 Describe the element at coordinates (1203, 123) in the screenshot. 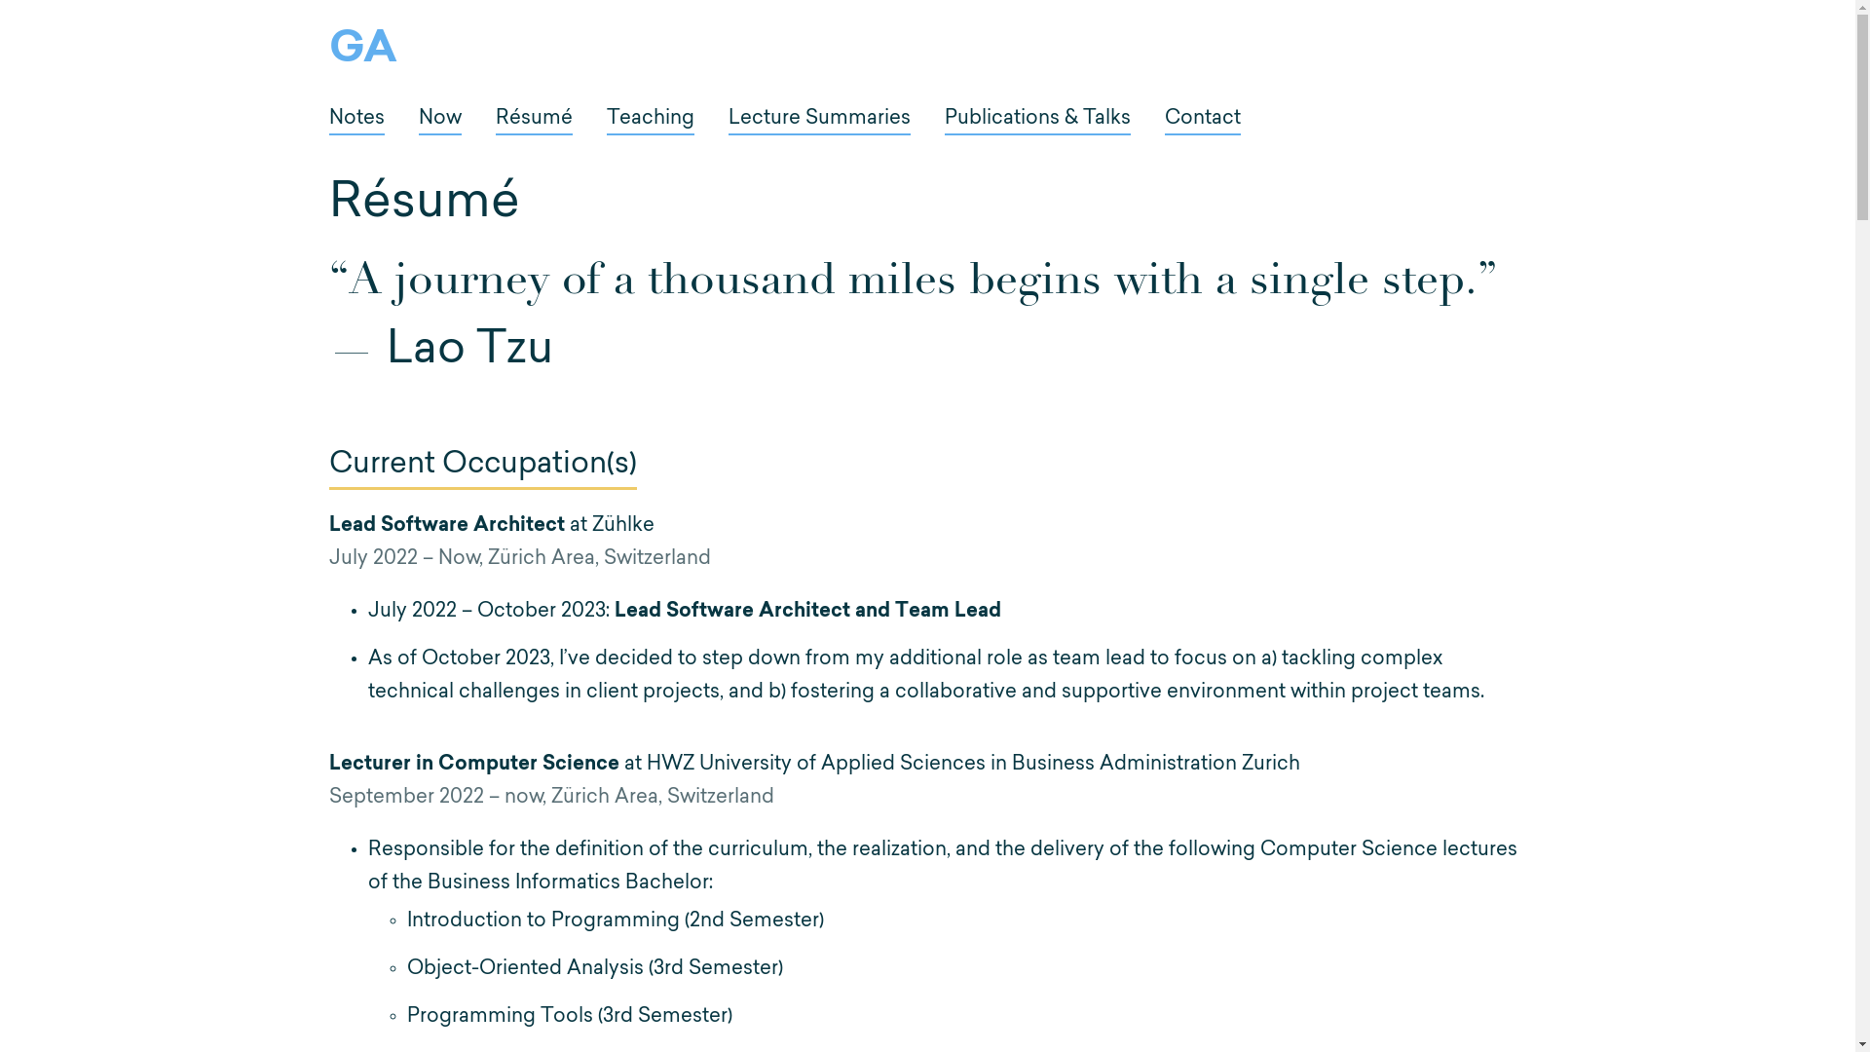

I see `Contact` at that location.